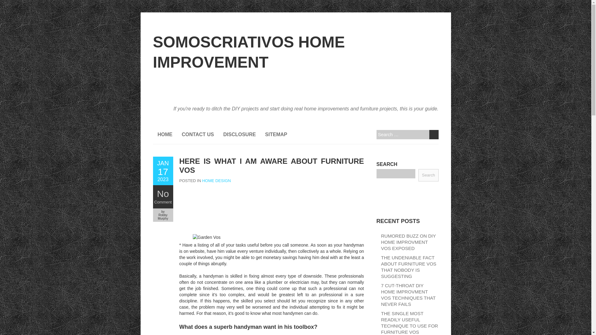 This screenshot has height=335, width=596. I want to click on HOME, so click(165, 135).